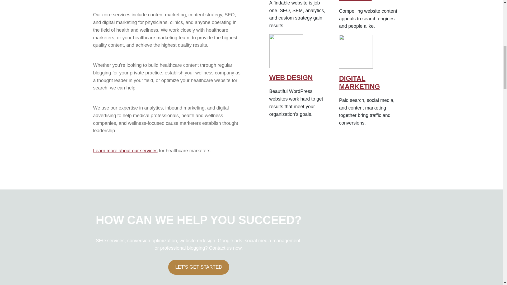  Describe the element at coordinates (291, 77) in the screenshot. I see `WEB DESIGN` at that location.